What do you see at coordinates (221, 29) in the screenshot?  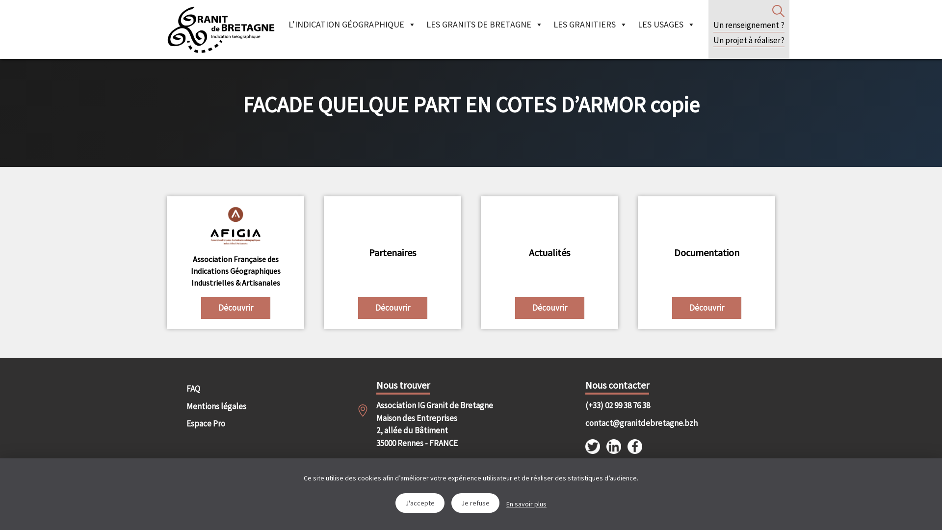 I see `IGGB` at bounding box center [221, 29].